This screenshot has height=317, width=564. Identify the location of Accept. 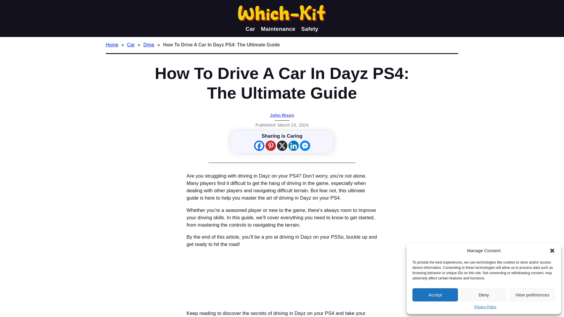
(435, 295).